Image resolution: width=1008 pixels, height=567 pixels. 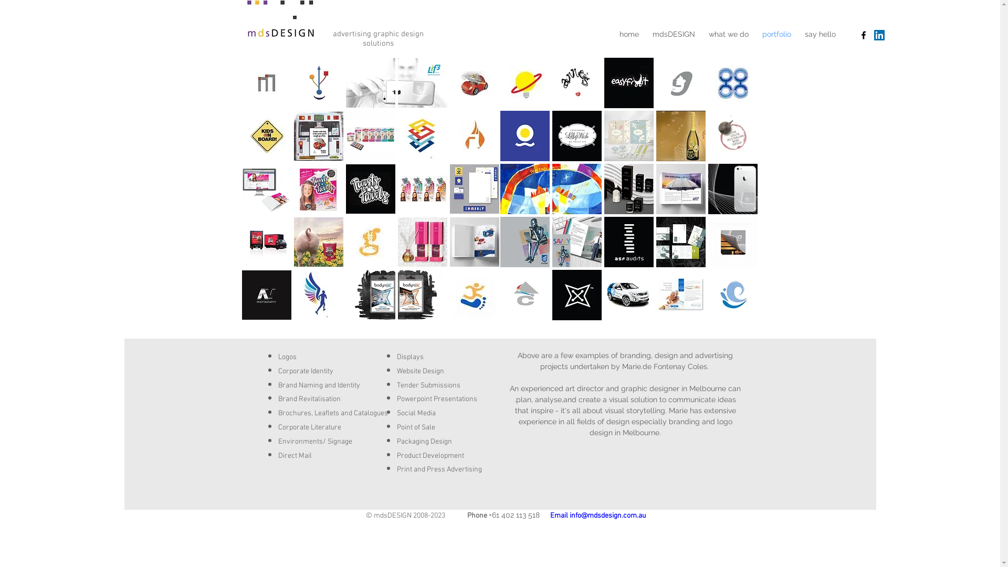 What do you see at coordinates (777, 34) in the screenshot?
I see `portfolio` at bounding box center [777, 34].